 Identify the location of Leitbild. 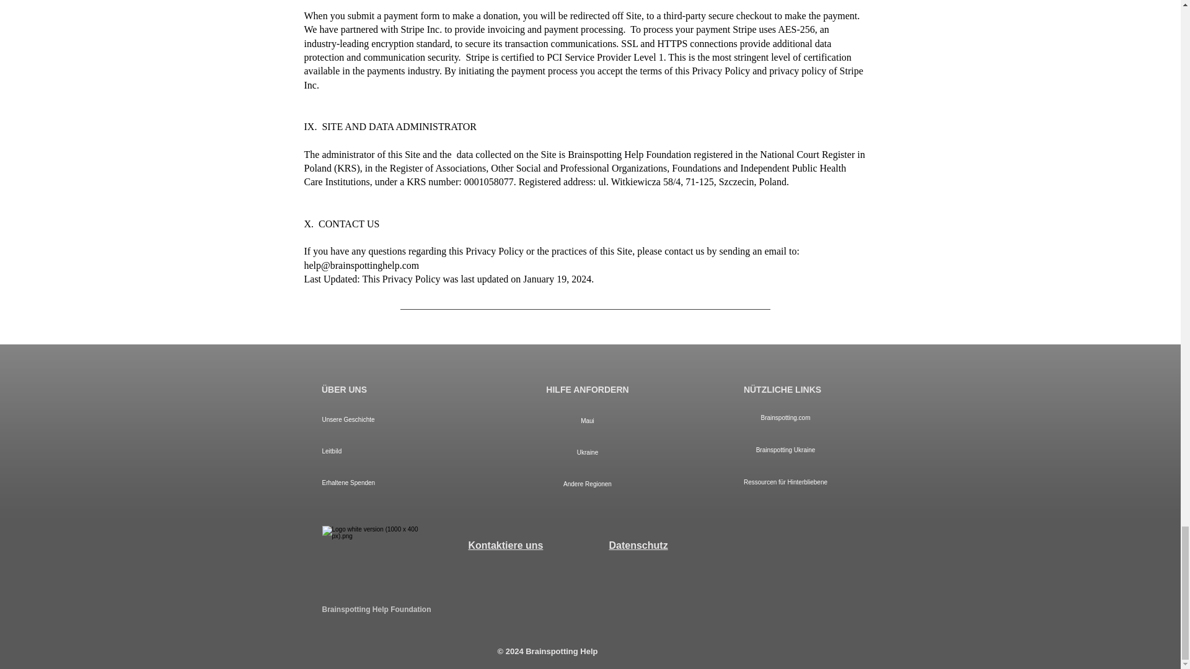
(392, 451).